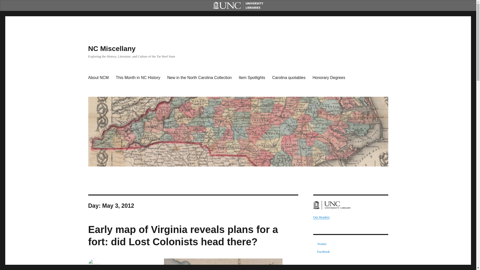  Describe the element at coordinates (323, 251) in the screenshot. I see `NC Miscellany on Facebook` at that location.